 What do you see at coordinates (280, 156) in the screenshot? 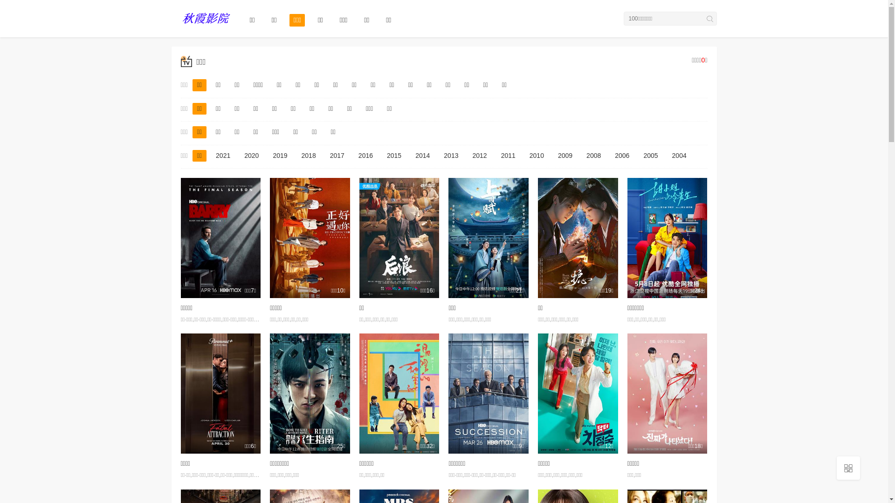
I see `2019` at bounding box center [280, 156].